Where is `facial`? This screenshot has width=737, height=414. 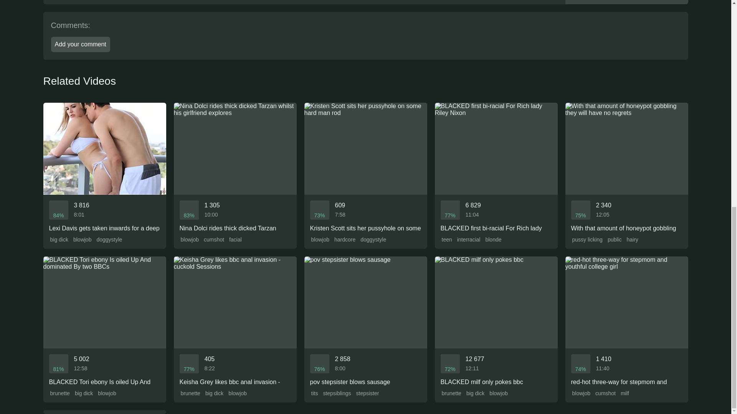
facial is located at coordinates (235, 240).